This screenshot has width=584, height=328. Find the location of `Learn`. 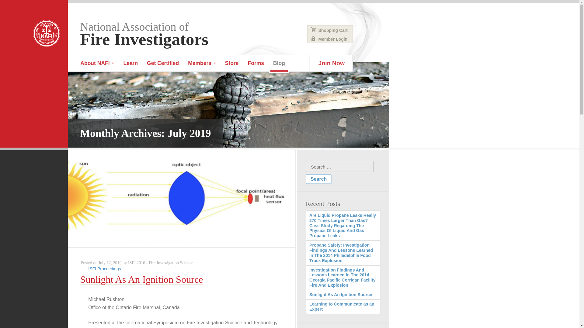

Learn is located at coordinates (130, 63).